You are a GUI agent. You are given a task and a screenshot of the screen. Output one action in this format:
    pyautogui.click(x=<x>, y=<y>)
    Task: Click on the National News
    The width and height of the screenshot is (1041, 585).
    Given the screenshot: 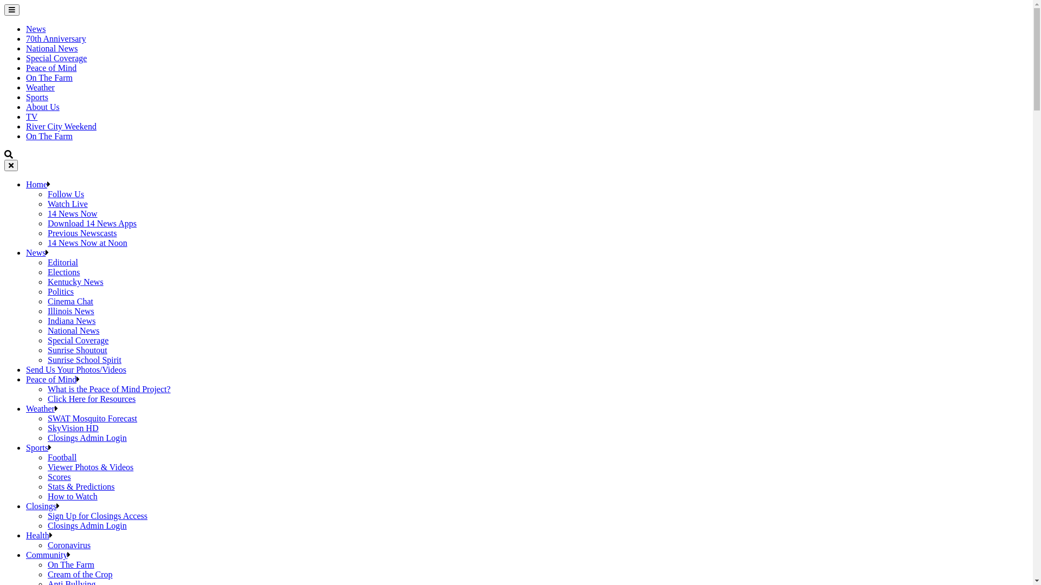 What is the action you would take?
    pyautogui.click(x=52, y=49)
    